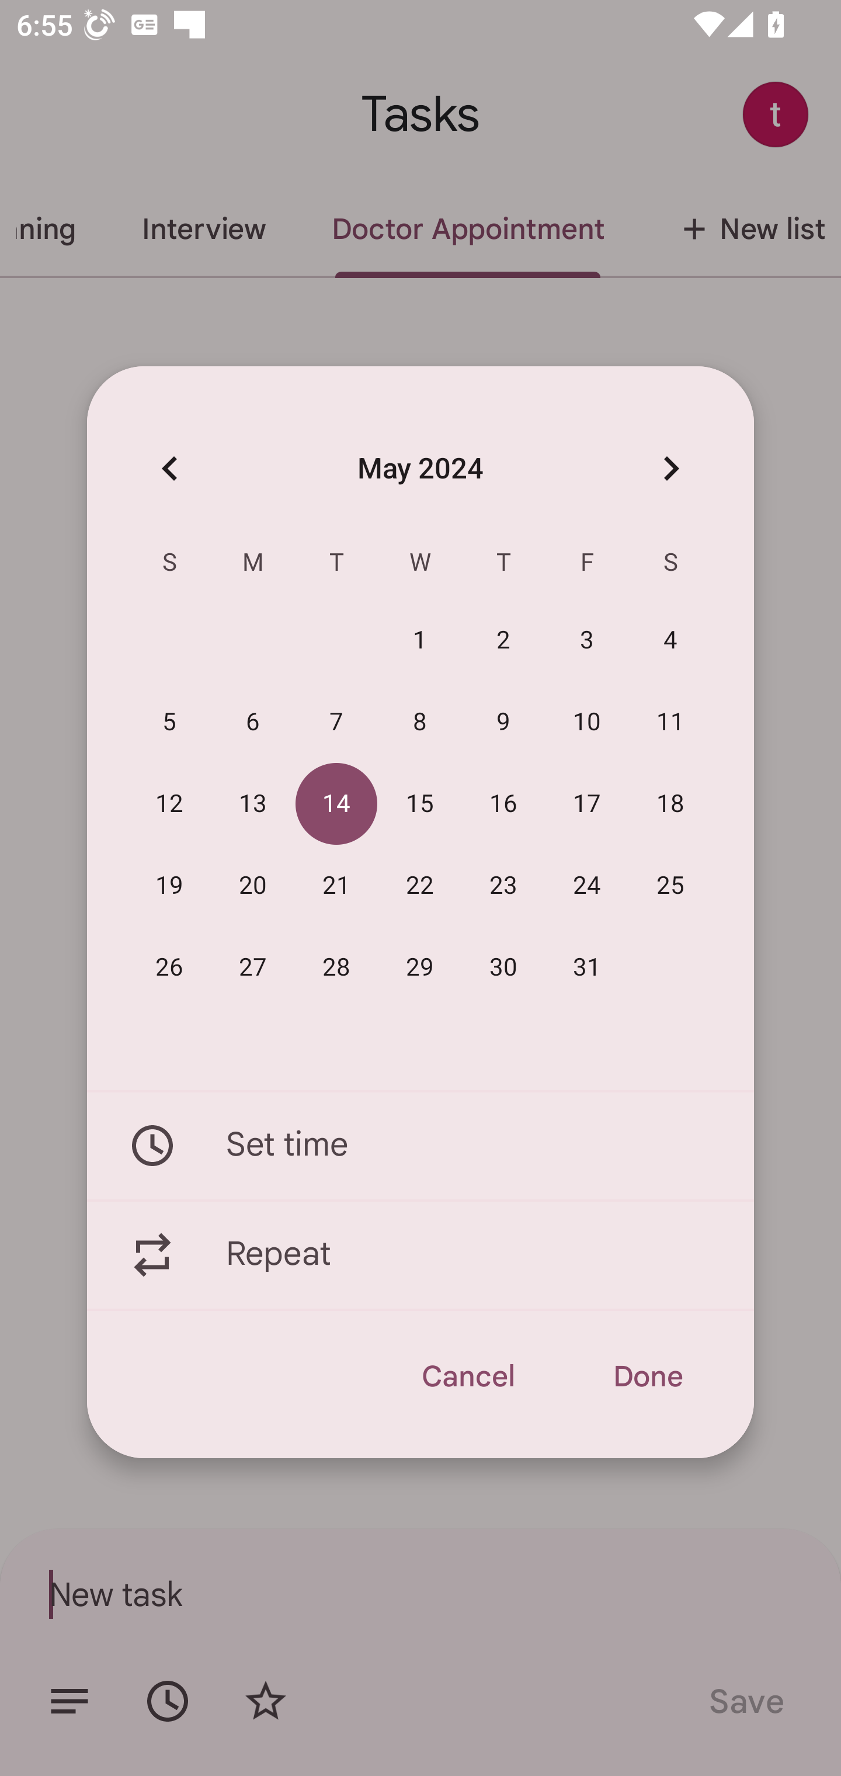 This screenshot has width=841, height=1776. I want to click on 16 16 May 2024, so click(503, 804).